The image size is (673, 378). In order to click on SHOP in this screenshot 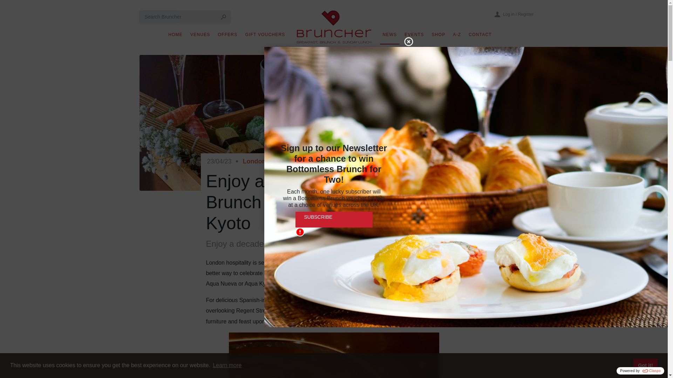, I will do `click(439, 36)`.